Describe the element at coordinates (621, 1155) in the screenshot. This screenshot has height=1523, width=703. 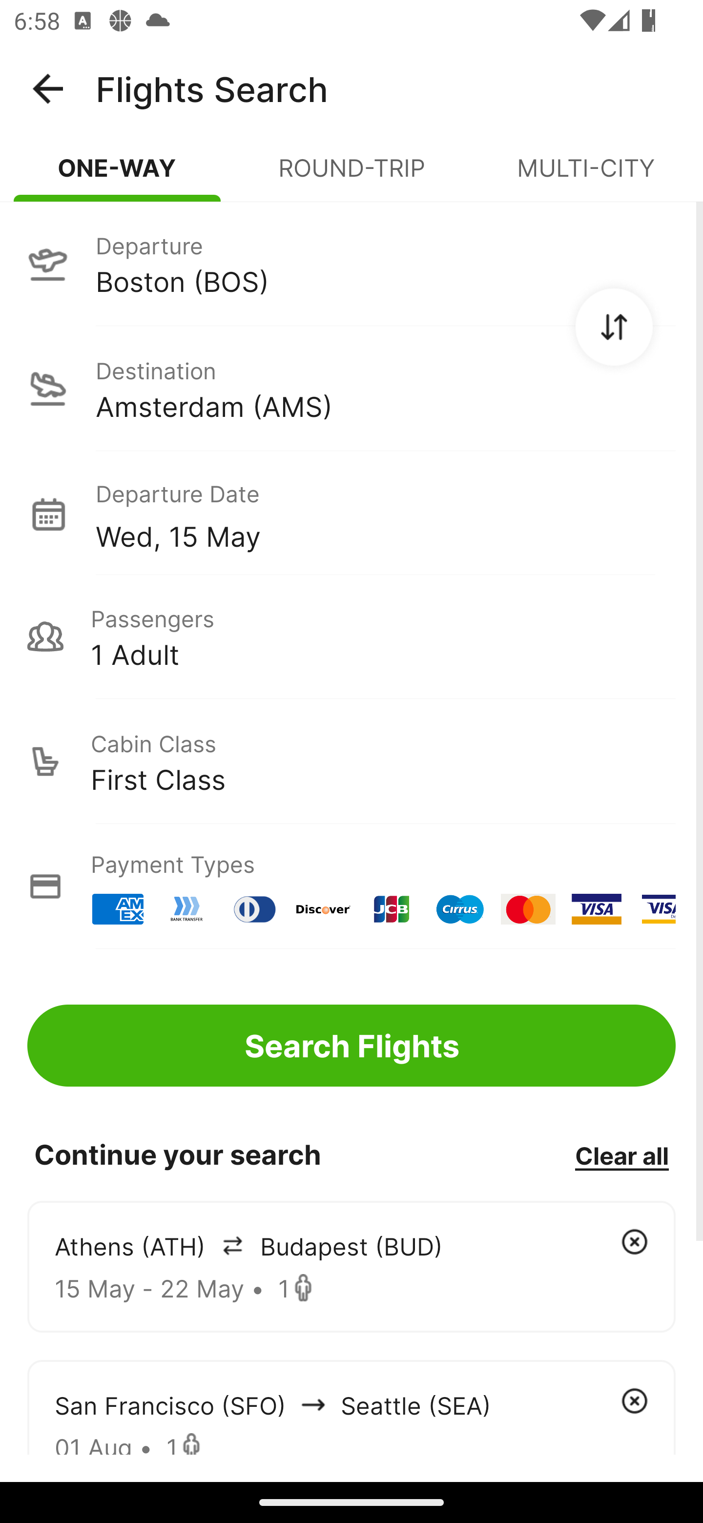
I see `Clear all` at that location.